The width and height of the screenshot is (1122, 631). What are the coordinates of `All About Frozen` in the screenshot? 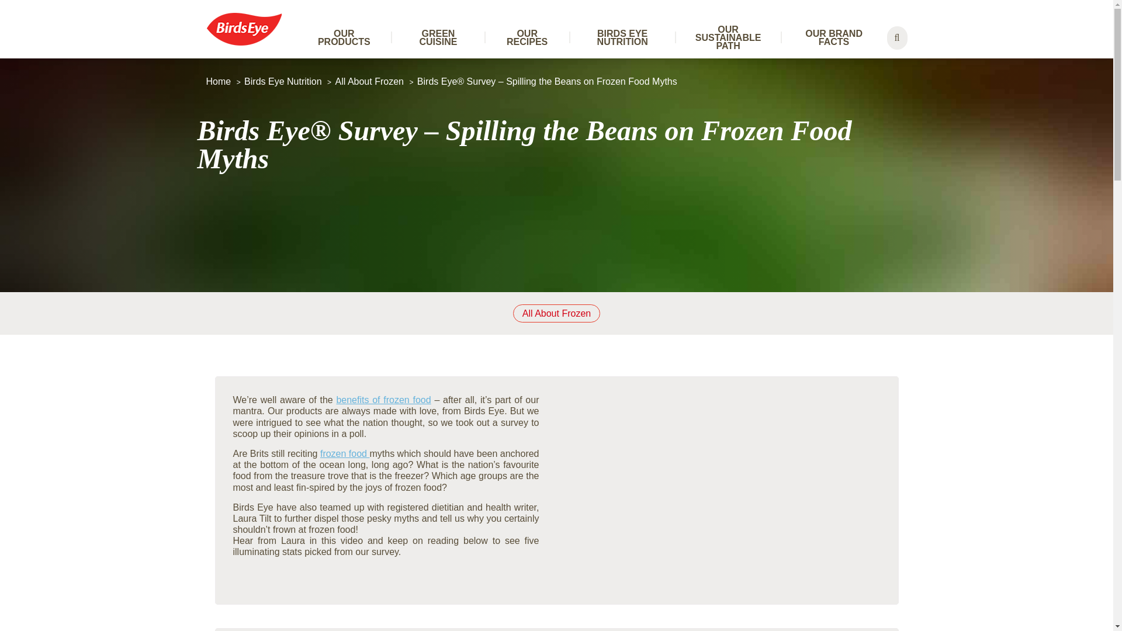 It's located at (369, 81).